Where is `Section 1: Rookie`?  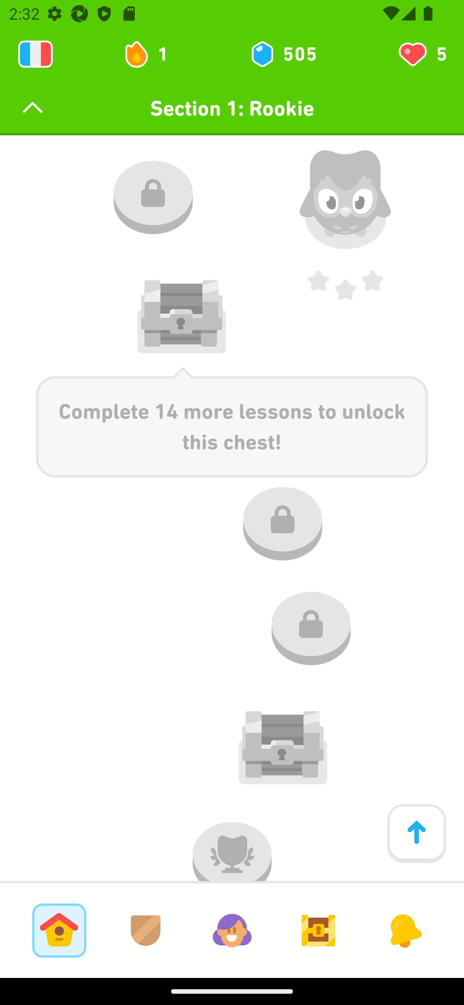 Section 1: Rookie is located at coordinates (232, 108).